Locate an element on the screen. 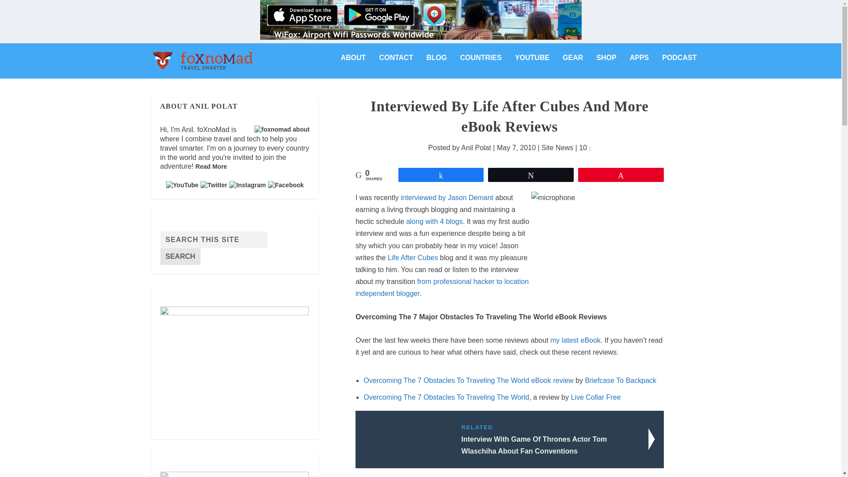 Image resolution: width=848 pixels, height=477 pixels. along is located at coordinates (414, 221).